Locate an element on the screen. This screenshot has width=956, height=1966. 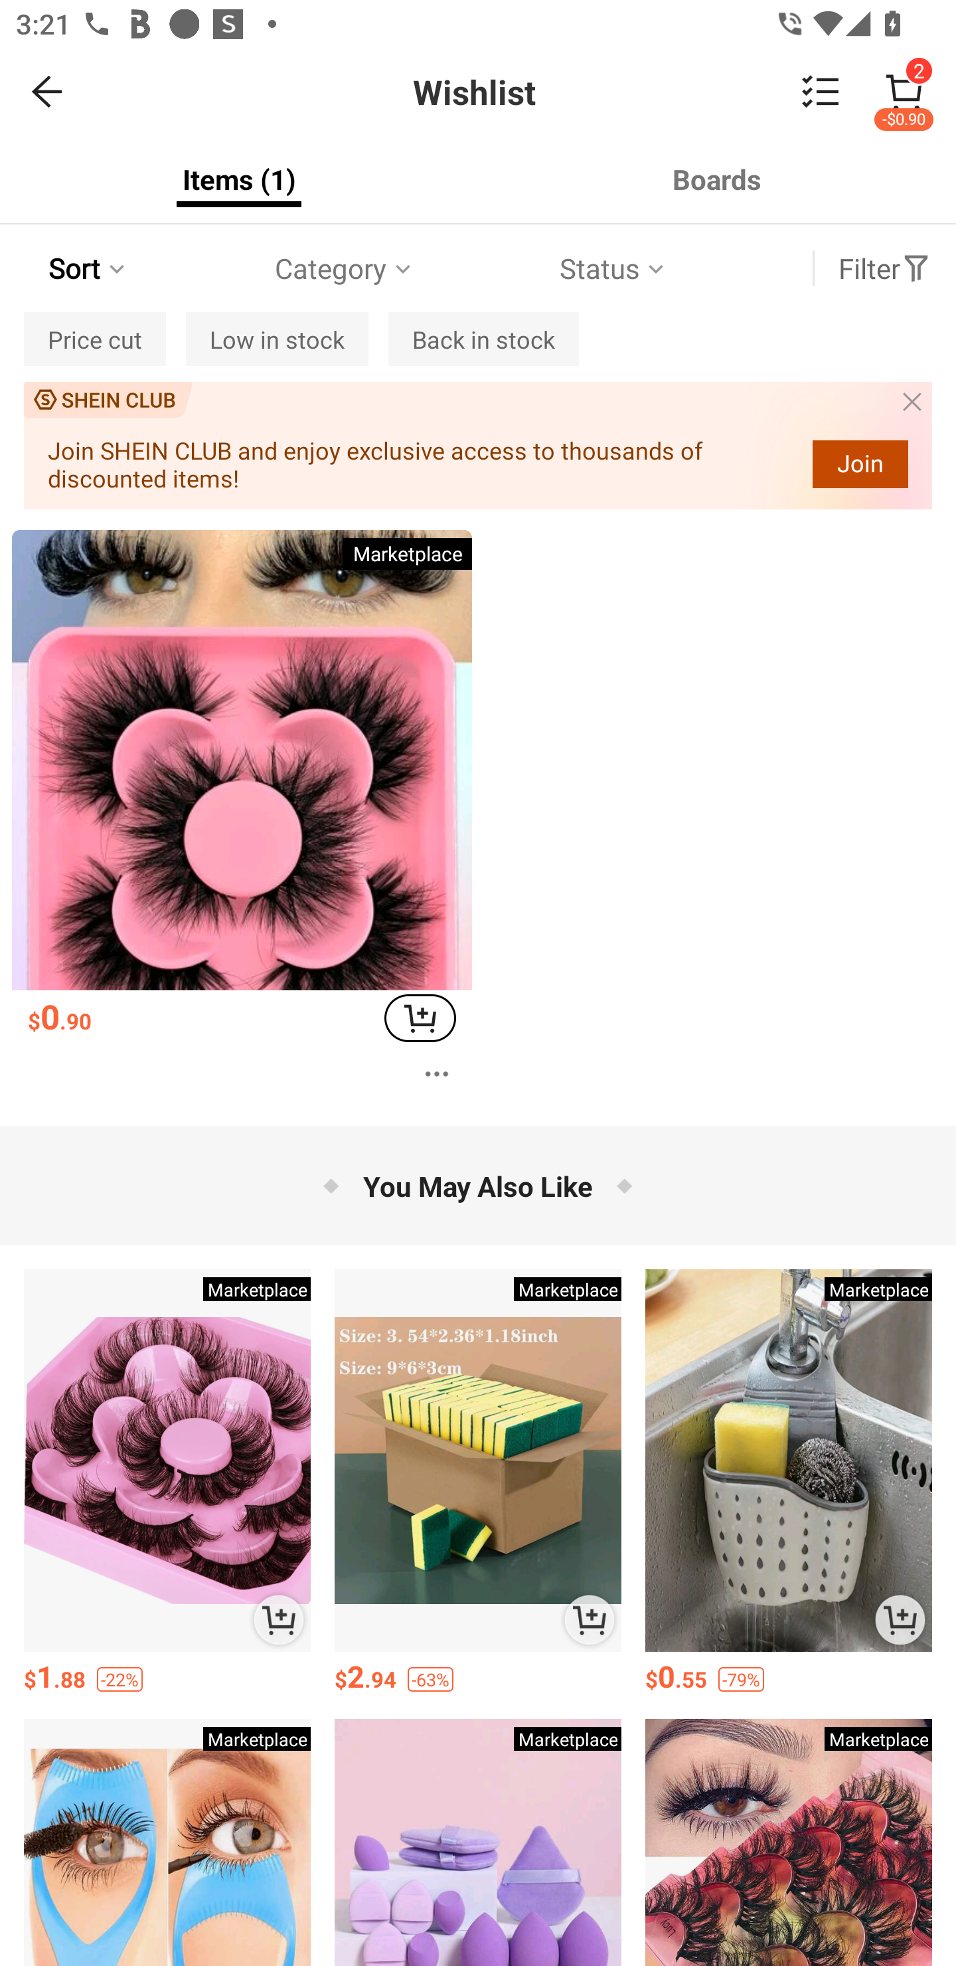
BACK is located at coordinates (48, 91).